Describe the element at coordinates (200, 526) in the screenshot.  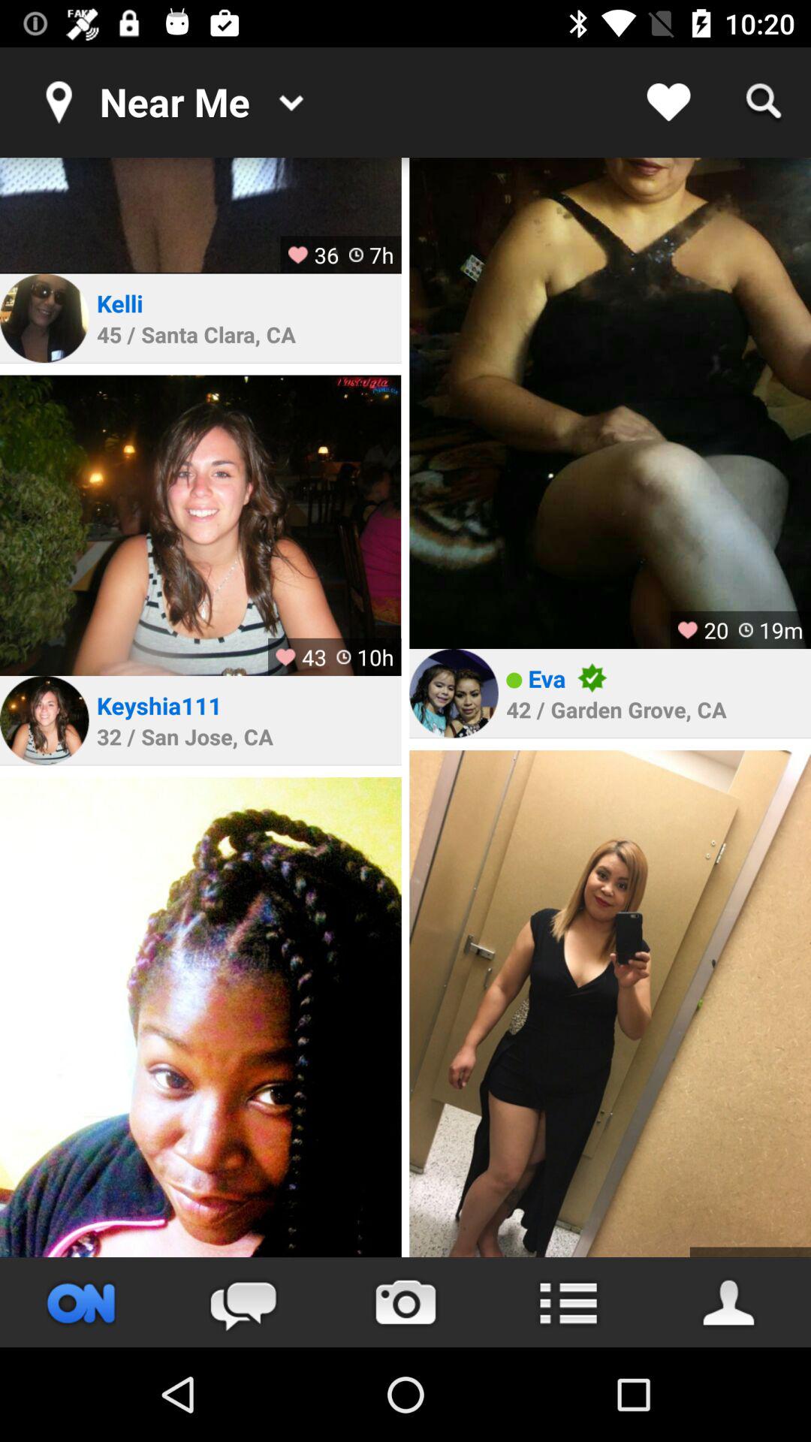
I see `enlarge selected image` at that location.